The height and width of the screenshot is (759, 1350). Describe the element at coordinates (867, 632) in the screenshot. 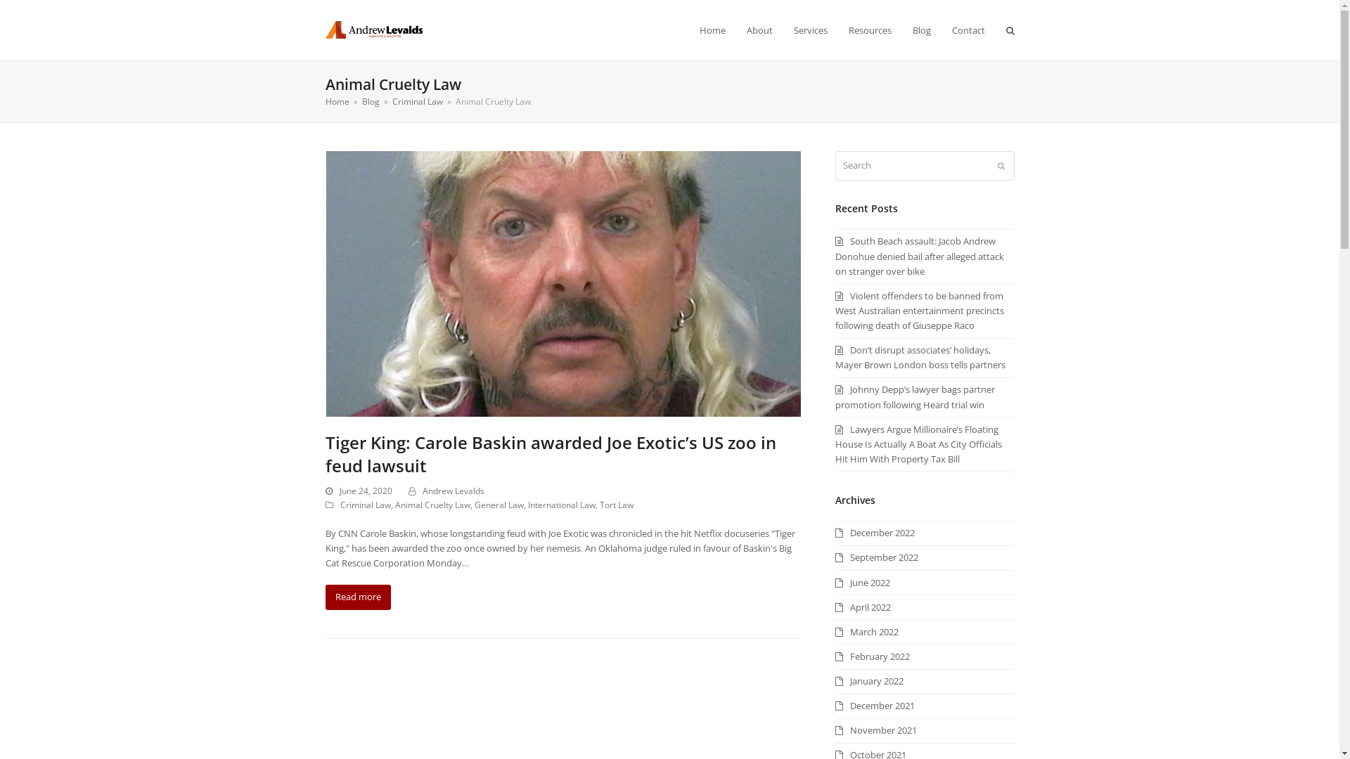

I see `March 2022` at that location.